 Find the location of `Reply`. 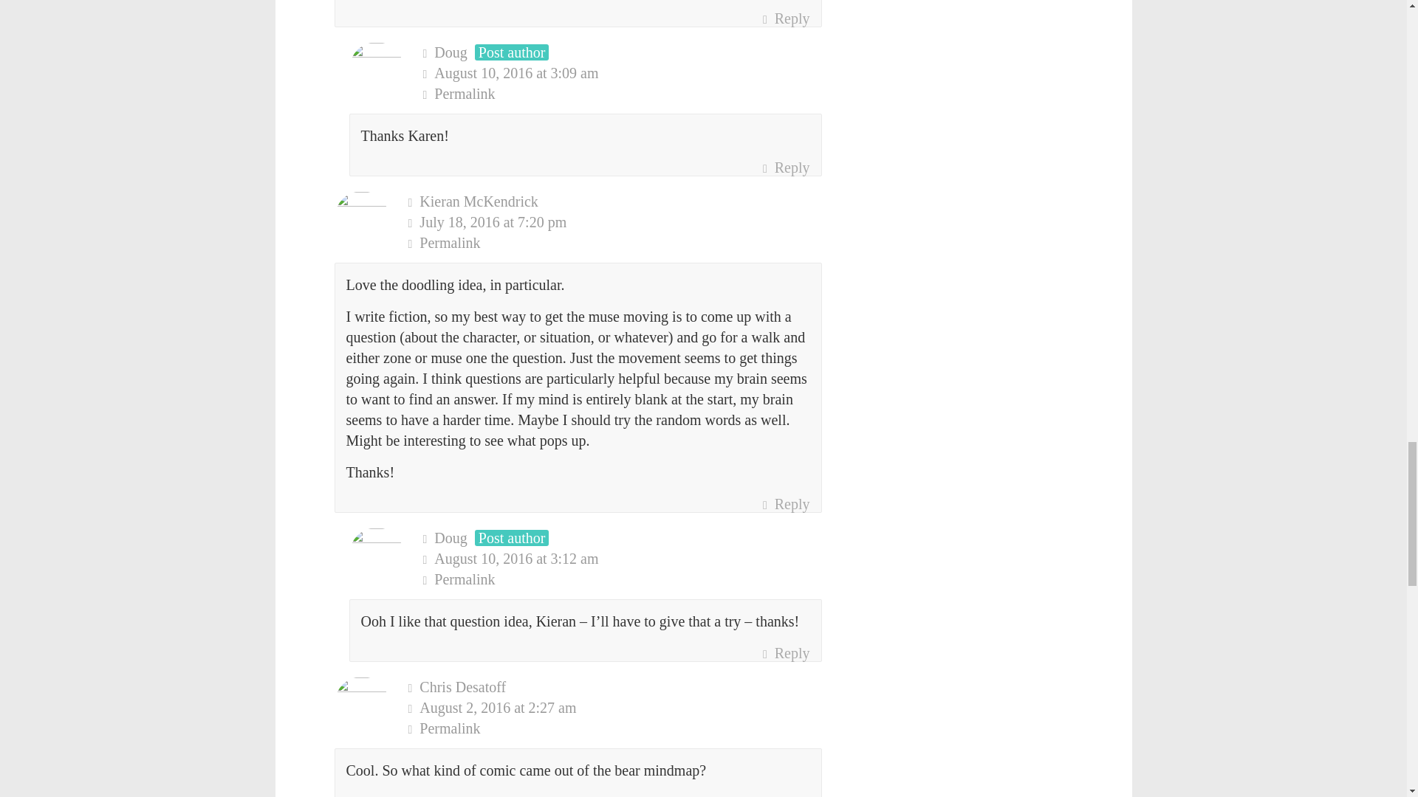

Reply is located at coordinates (786, 503).